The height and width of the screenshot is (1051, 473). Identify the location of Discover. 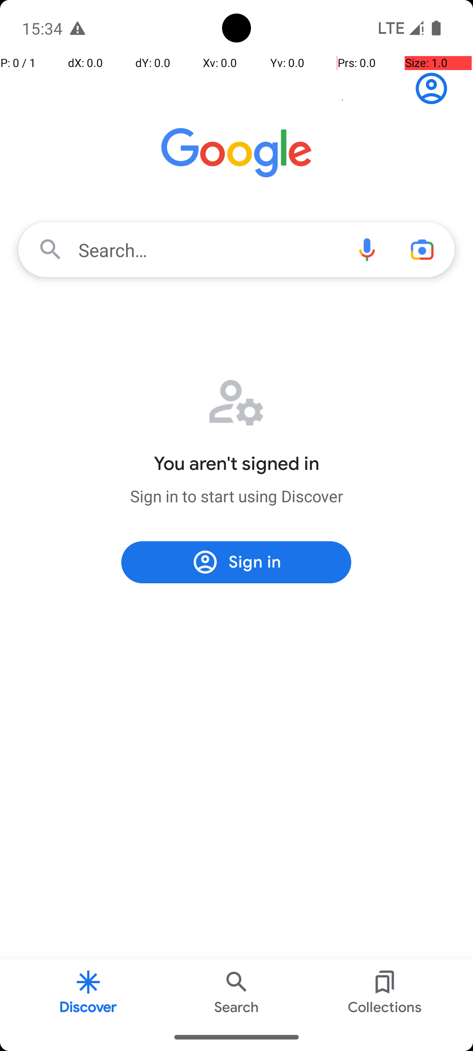
(88, 991).